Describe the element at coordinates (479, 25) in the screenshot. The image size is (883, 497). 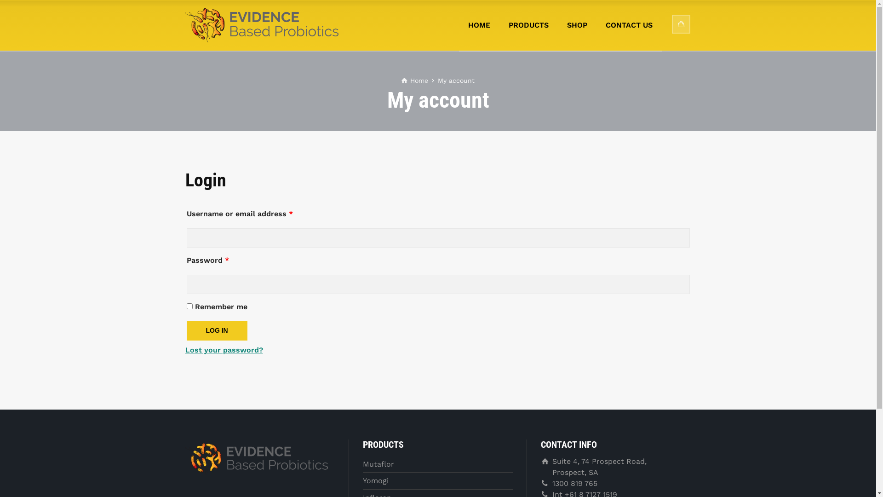
I see `HOME` at that location.